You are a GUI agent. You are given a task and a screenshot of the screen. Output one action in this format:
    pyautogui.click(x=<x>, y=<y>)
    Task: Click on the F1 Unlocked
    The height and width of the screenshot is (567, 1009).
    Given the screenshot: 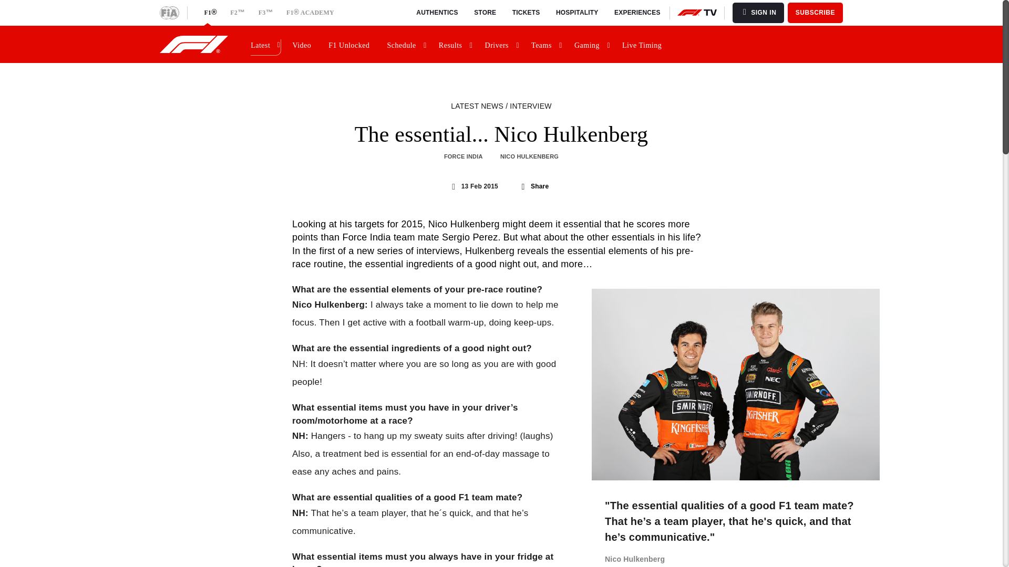 What is the action you would take?
    pyautogui.click(x=351, y=44)
    